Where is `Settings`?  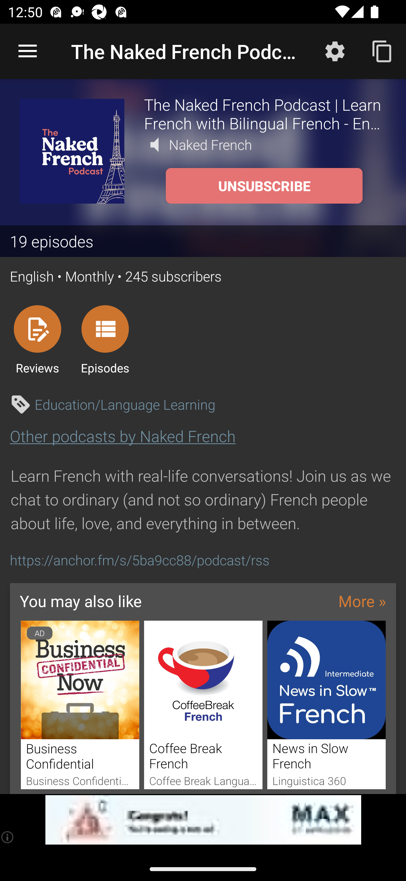 Settings is located at coordinates (335, 51).